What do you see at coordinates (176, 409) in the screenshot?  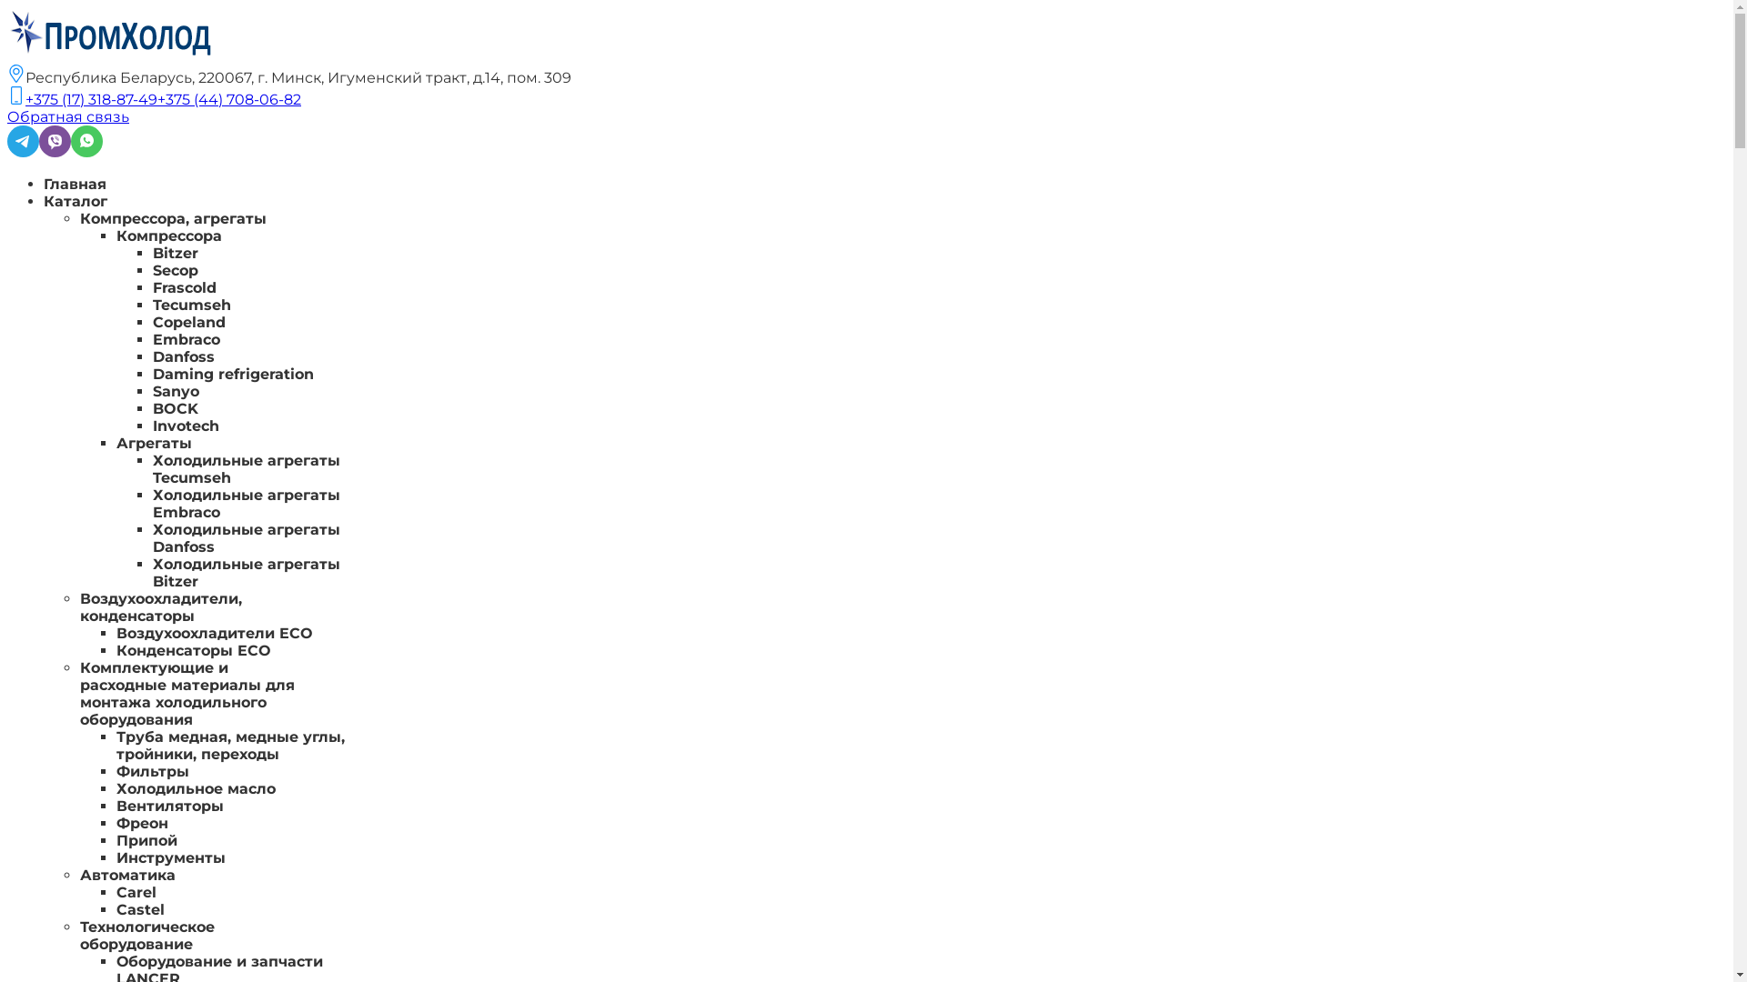 I see `BOCK` at bounding box center [176, 409].